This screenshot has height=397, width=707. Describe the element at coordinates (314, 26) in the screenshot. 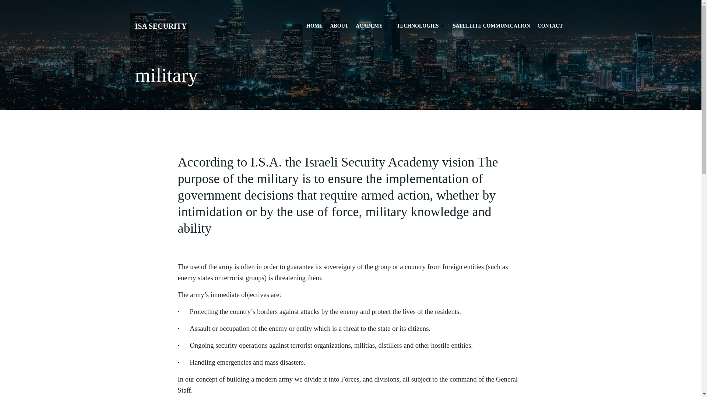

I see `HOME` at that location.